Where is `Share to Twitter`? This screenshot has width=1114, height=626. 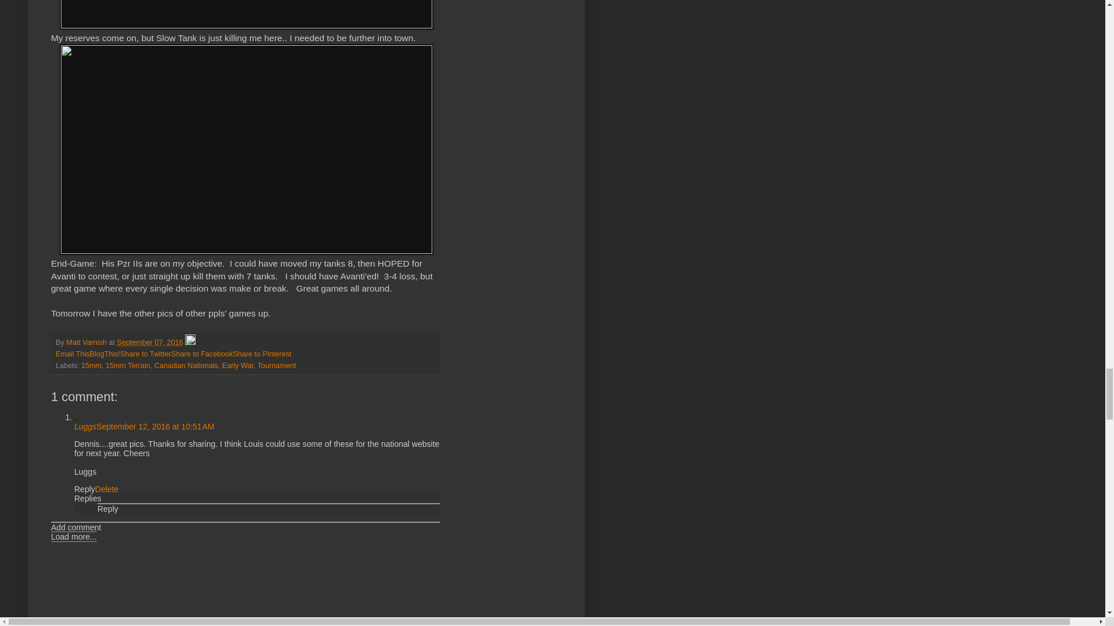
Share to Twitter is located at coordinates (146, 354).